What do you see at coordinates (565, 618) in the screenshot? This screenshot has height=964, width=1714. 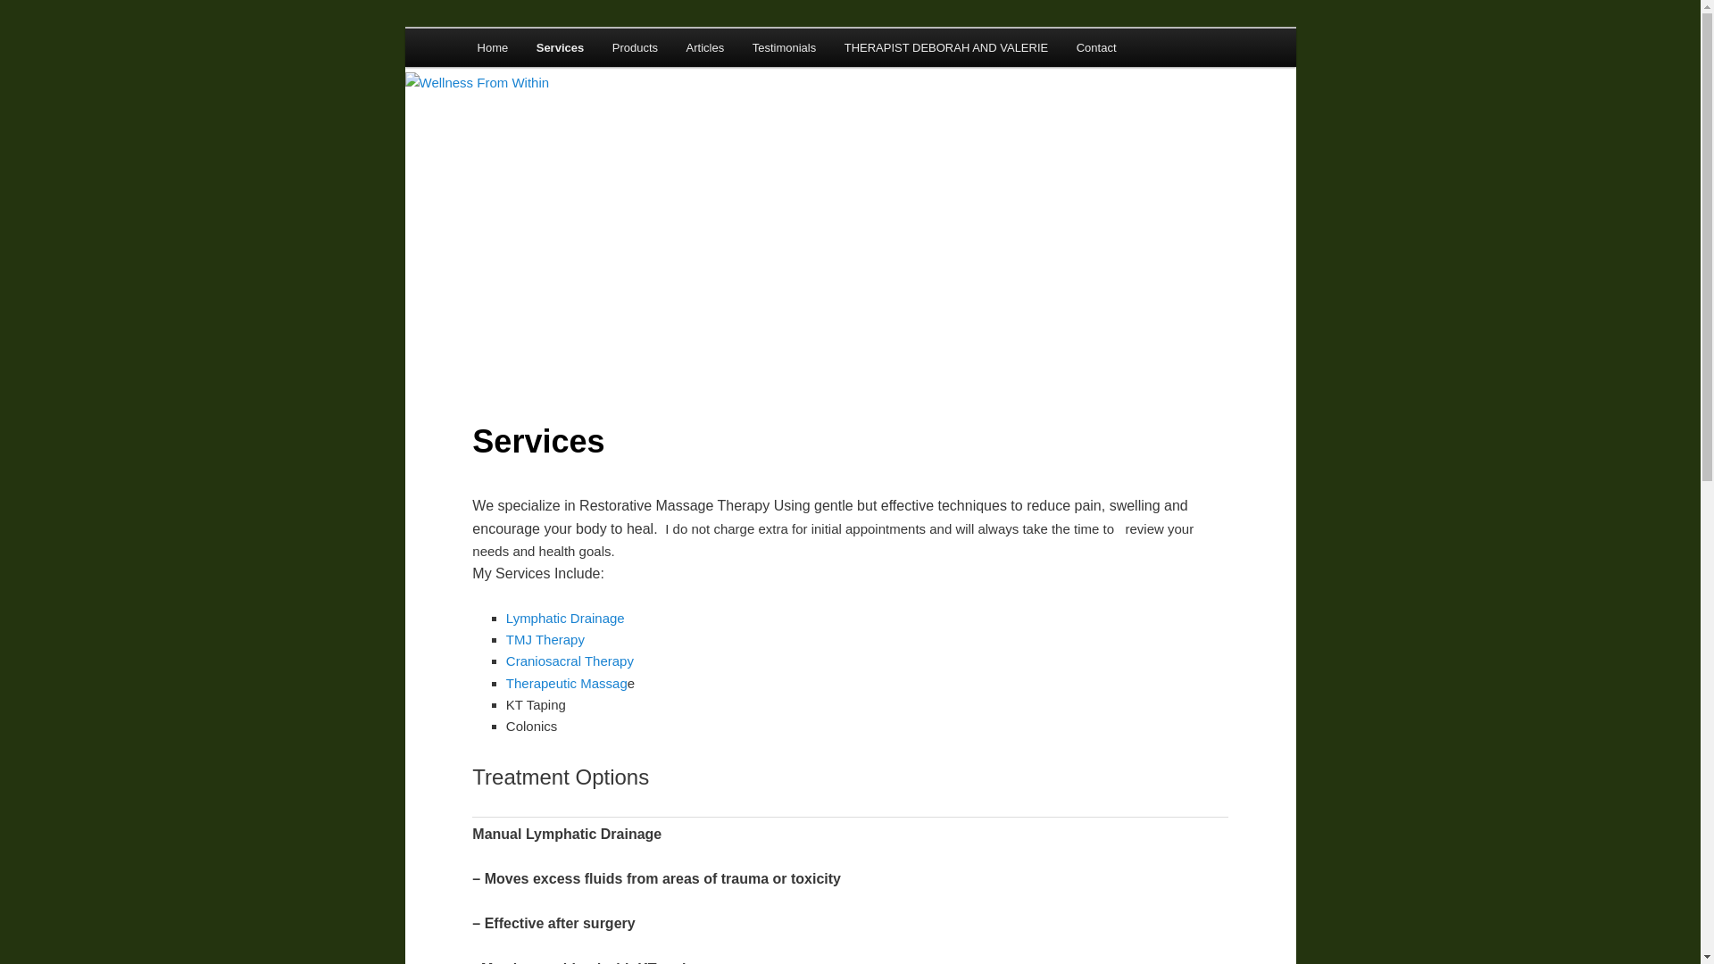 I see `Lymphatic Drainage` at bounding box center [565, 618].